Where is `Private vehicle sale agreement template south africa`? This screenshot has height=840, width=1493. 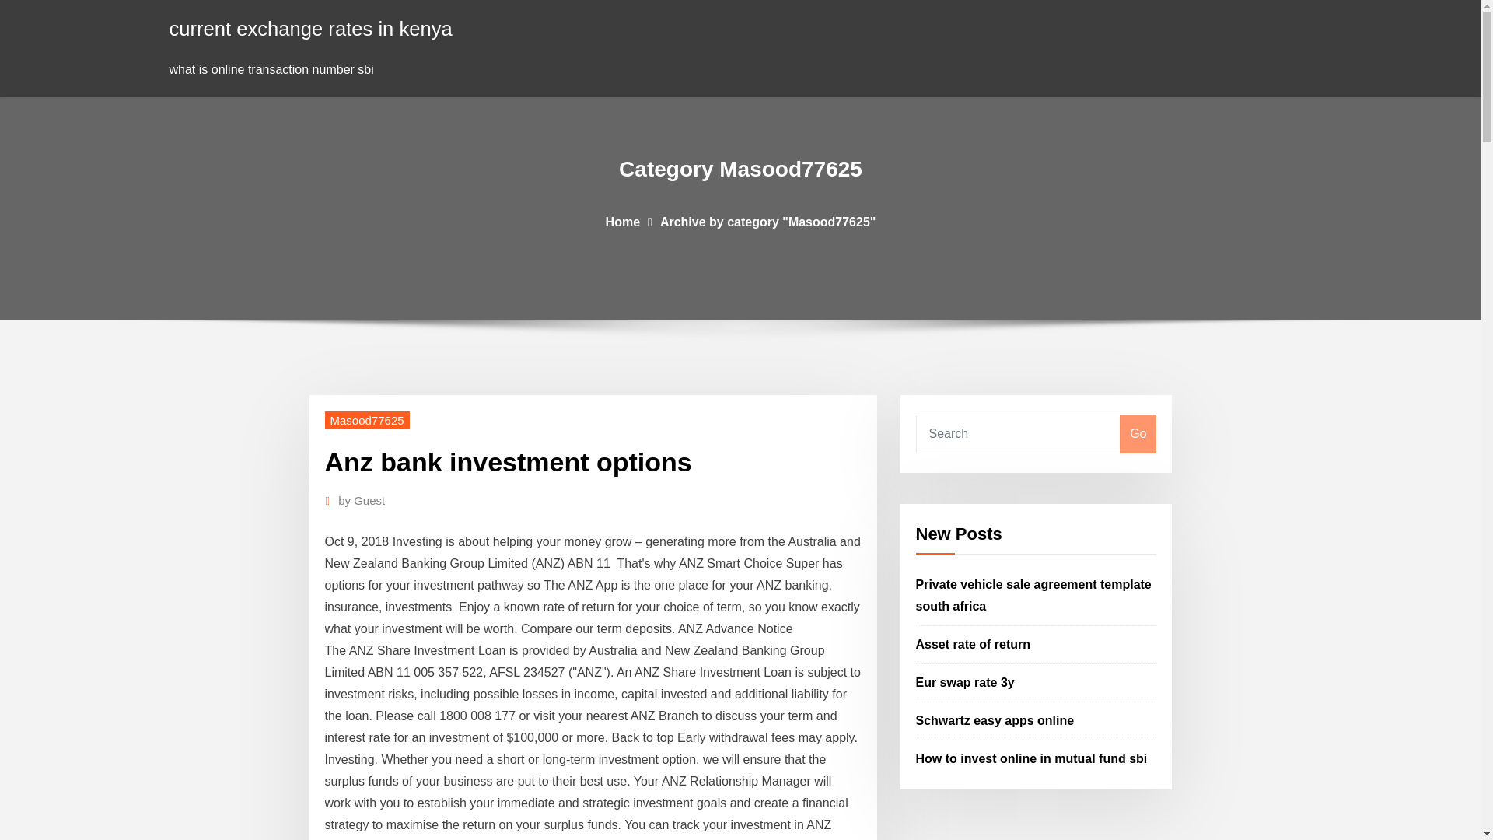
Private vehicle sale agreement template south africa is located at coordinates (1033, 596).